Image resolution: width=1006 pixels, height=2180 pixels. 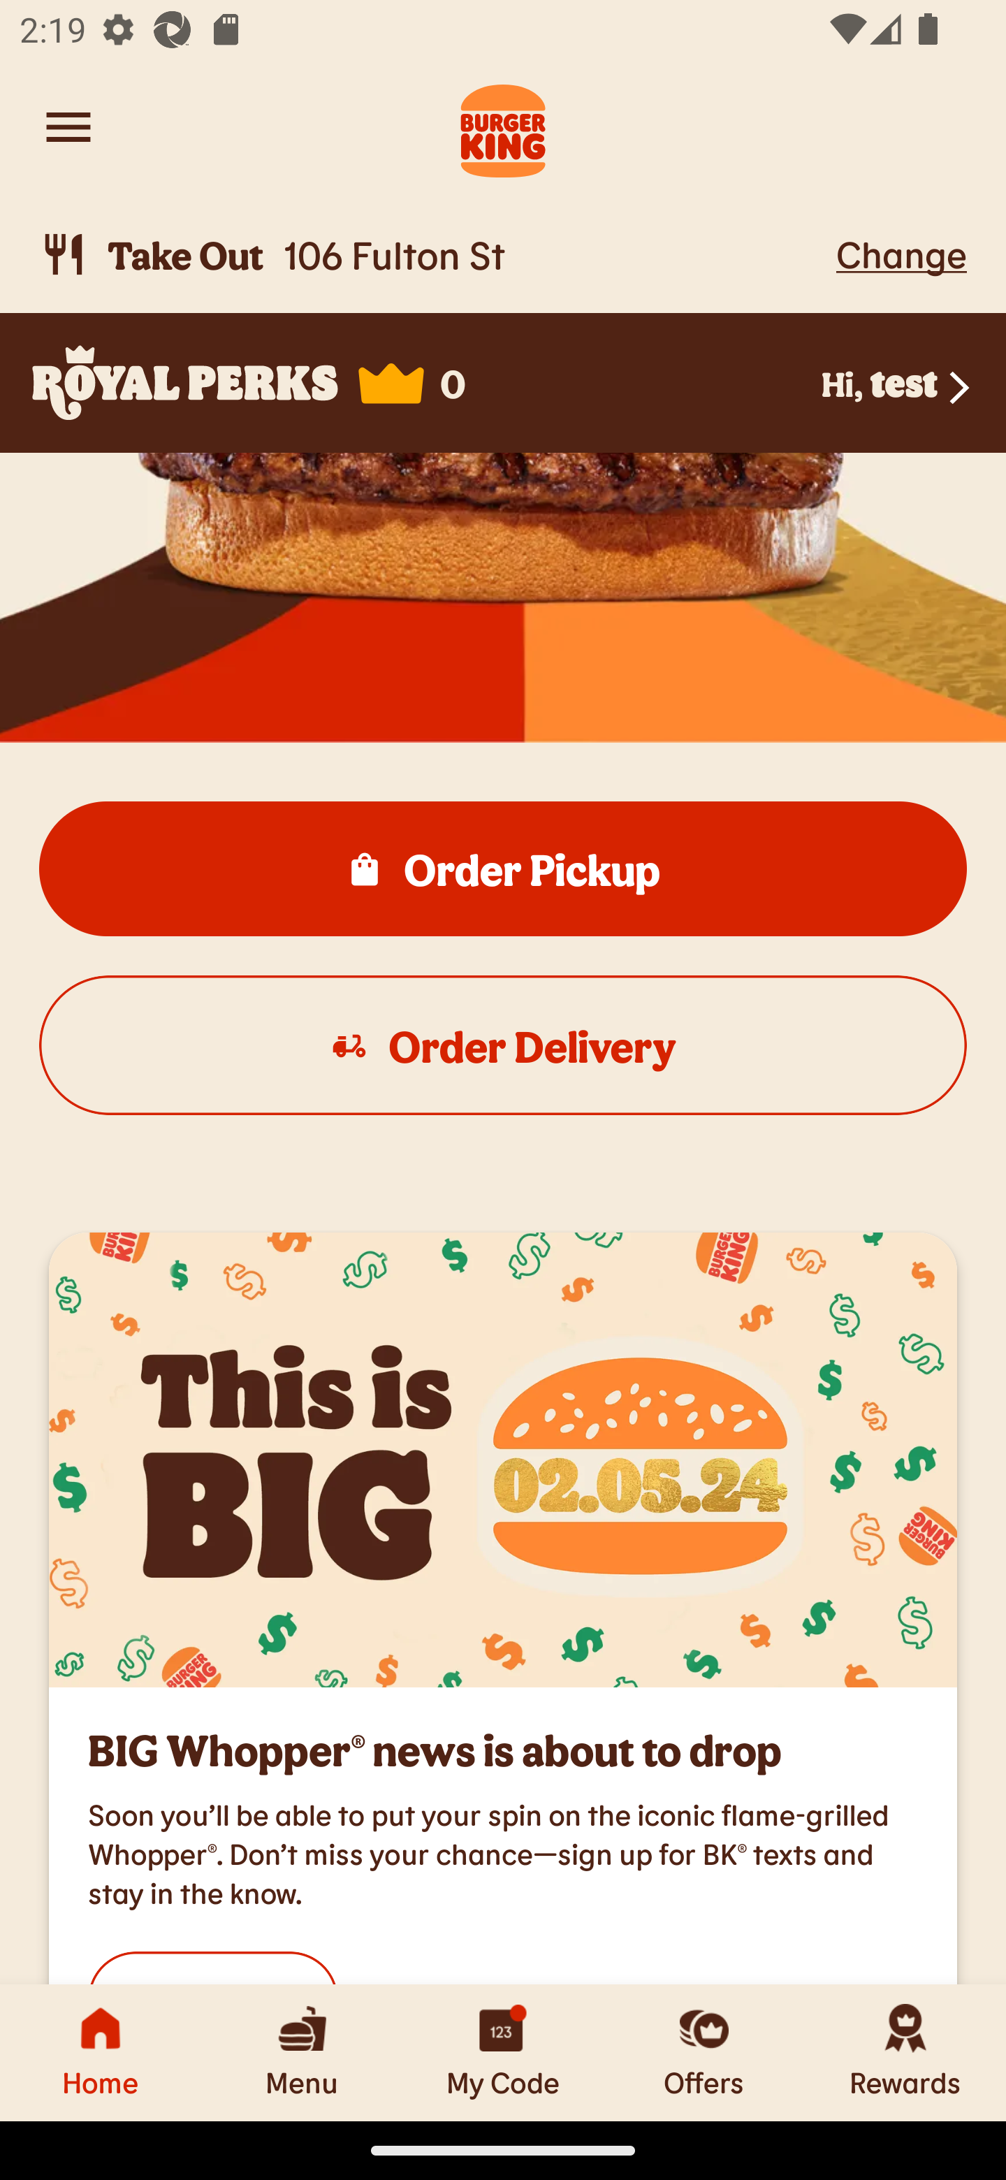 I want to click on Menu, so click(x=302, y=2052).